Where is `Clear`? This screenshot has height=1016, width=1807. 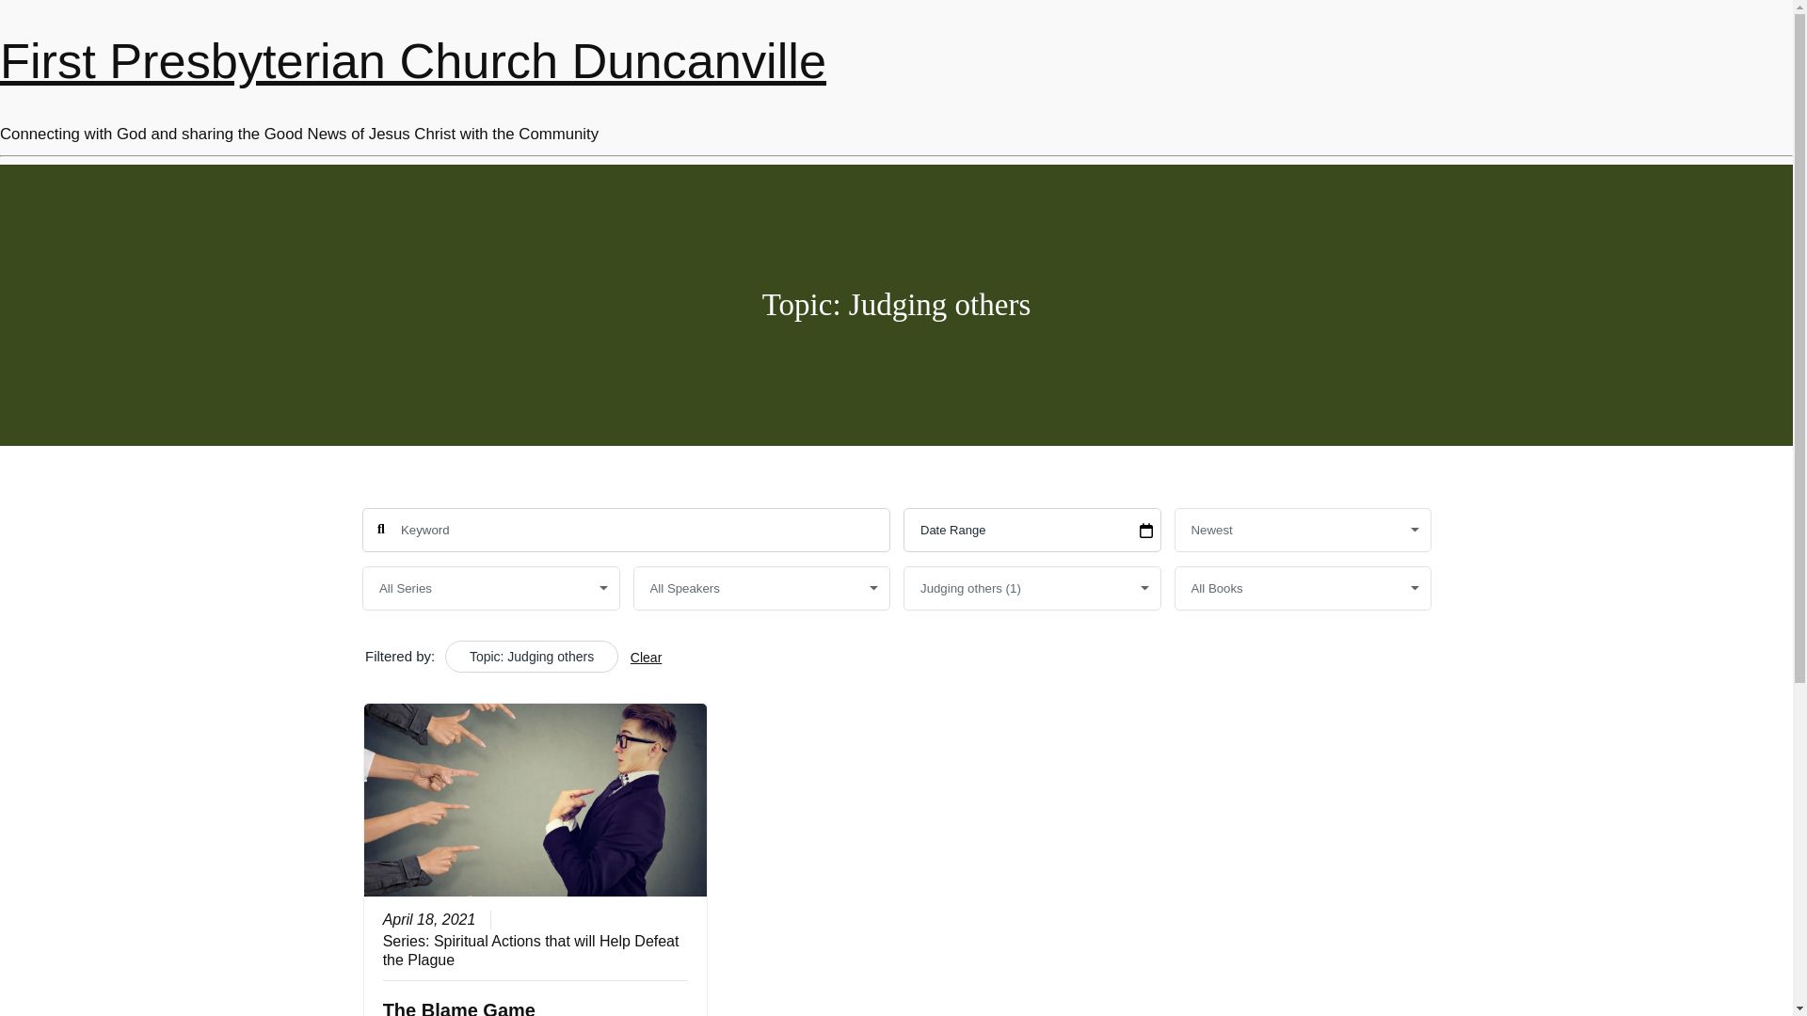
Clear is located at coordinates (645, 658).